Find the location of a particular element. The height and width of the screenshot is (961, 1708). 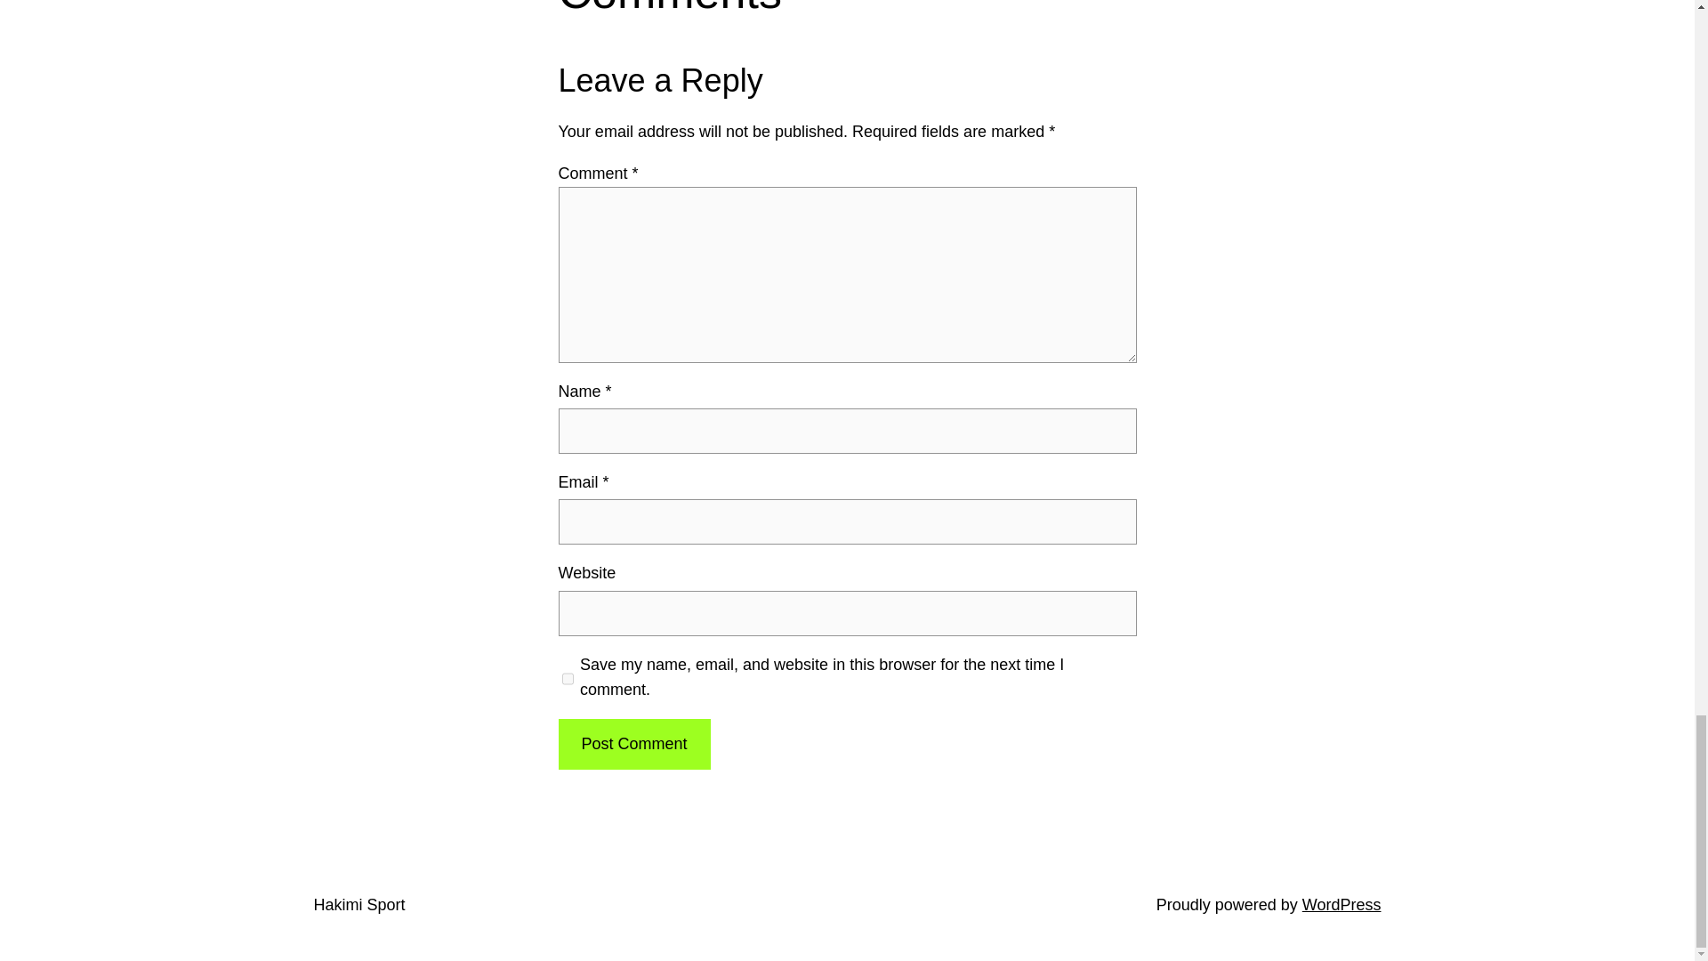

Post Comment is located at coordinates (633, 744).